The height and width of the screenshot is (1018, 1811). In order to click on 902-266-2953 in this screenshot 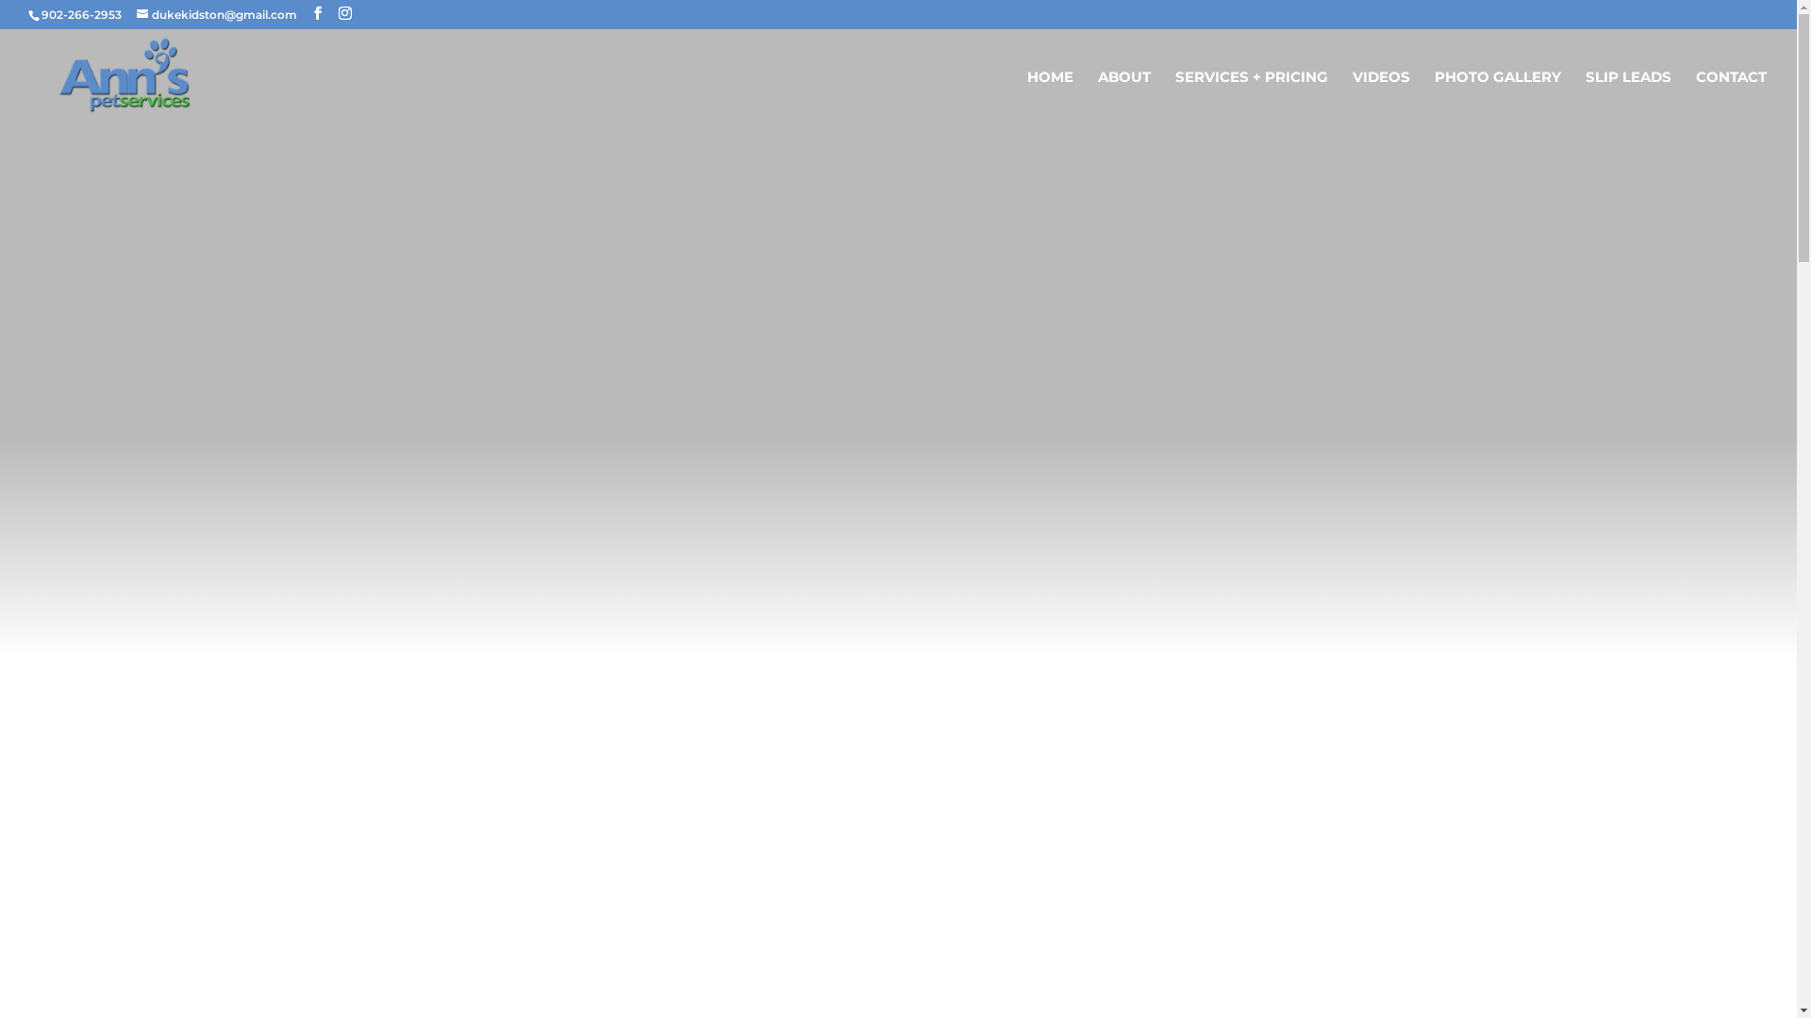, I will do `click(81, 15)`.